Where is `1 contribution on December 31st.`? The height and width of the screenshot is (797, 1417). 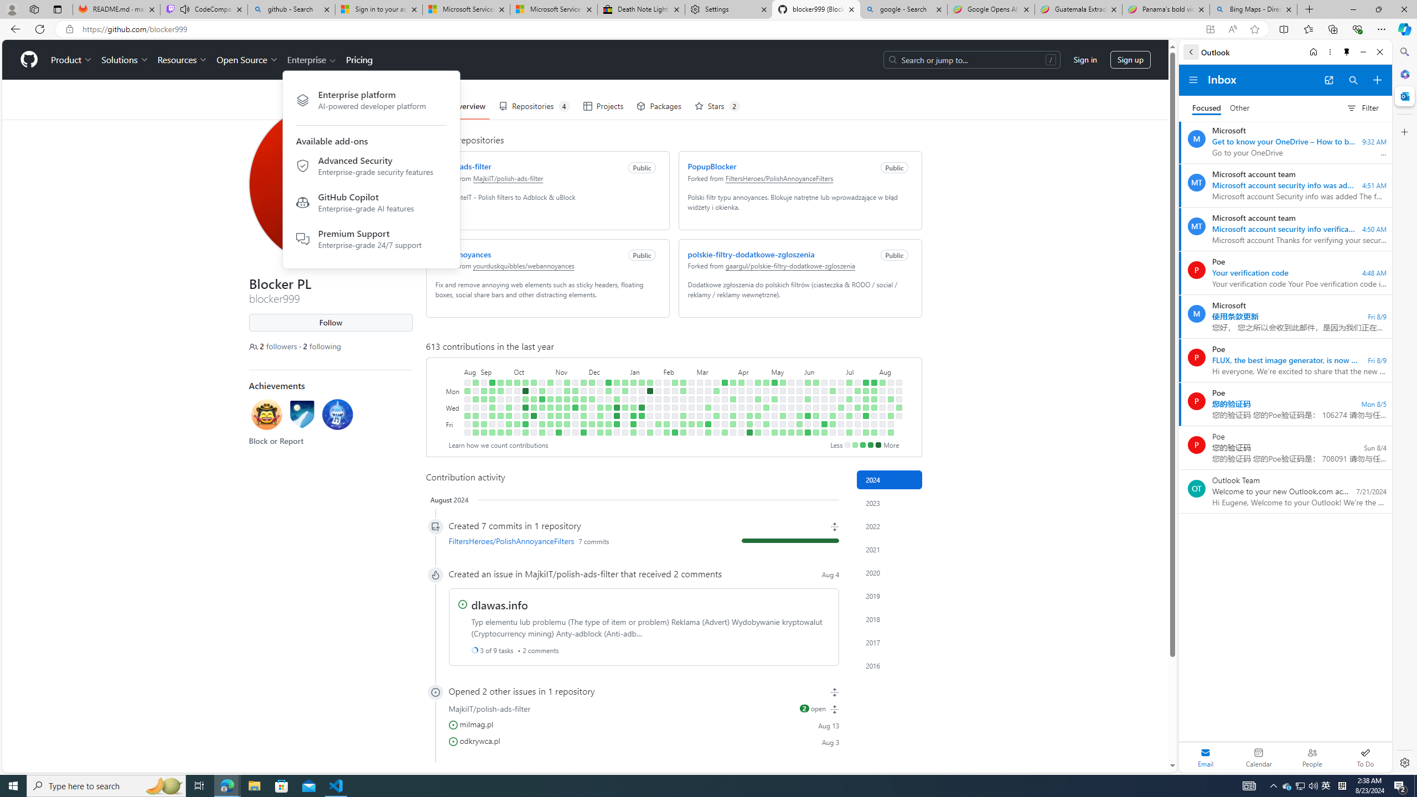 1 contribution on December 31st. is located at coordinates (624, 382).